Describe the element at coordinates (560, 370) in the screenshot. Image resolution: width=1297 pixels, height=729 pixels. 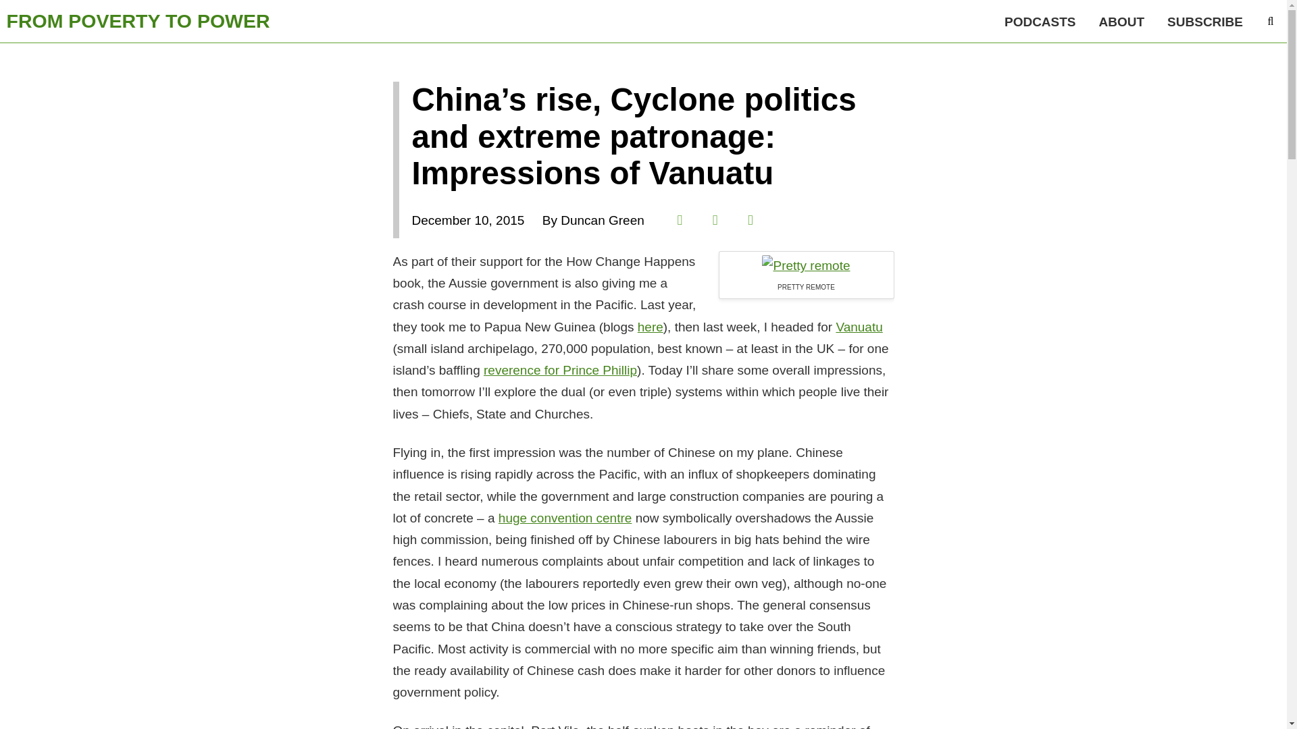
I see `reverence for Prince Phillip` at that location.